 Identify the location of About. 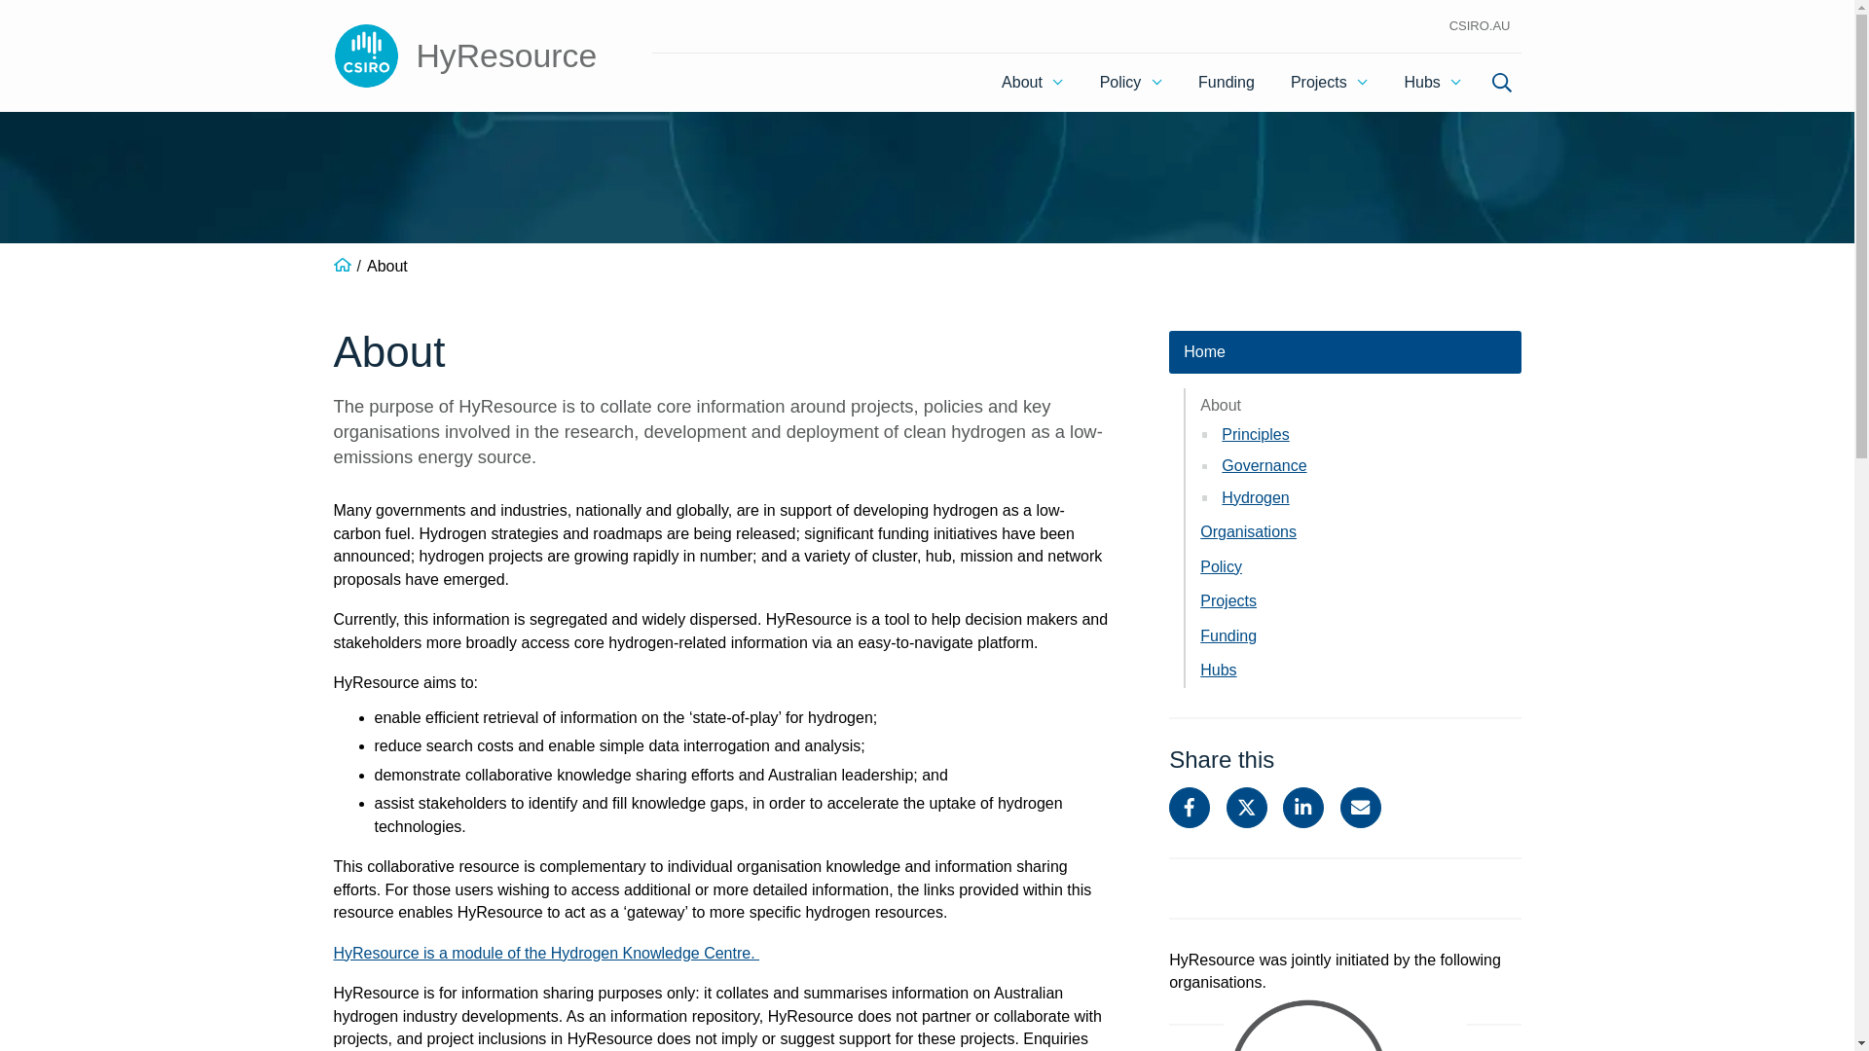
(1033, 82).